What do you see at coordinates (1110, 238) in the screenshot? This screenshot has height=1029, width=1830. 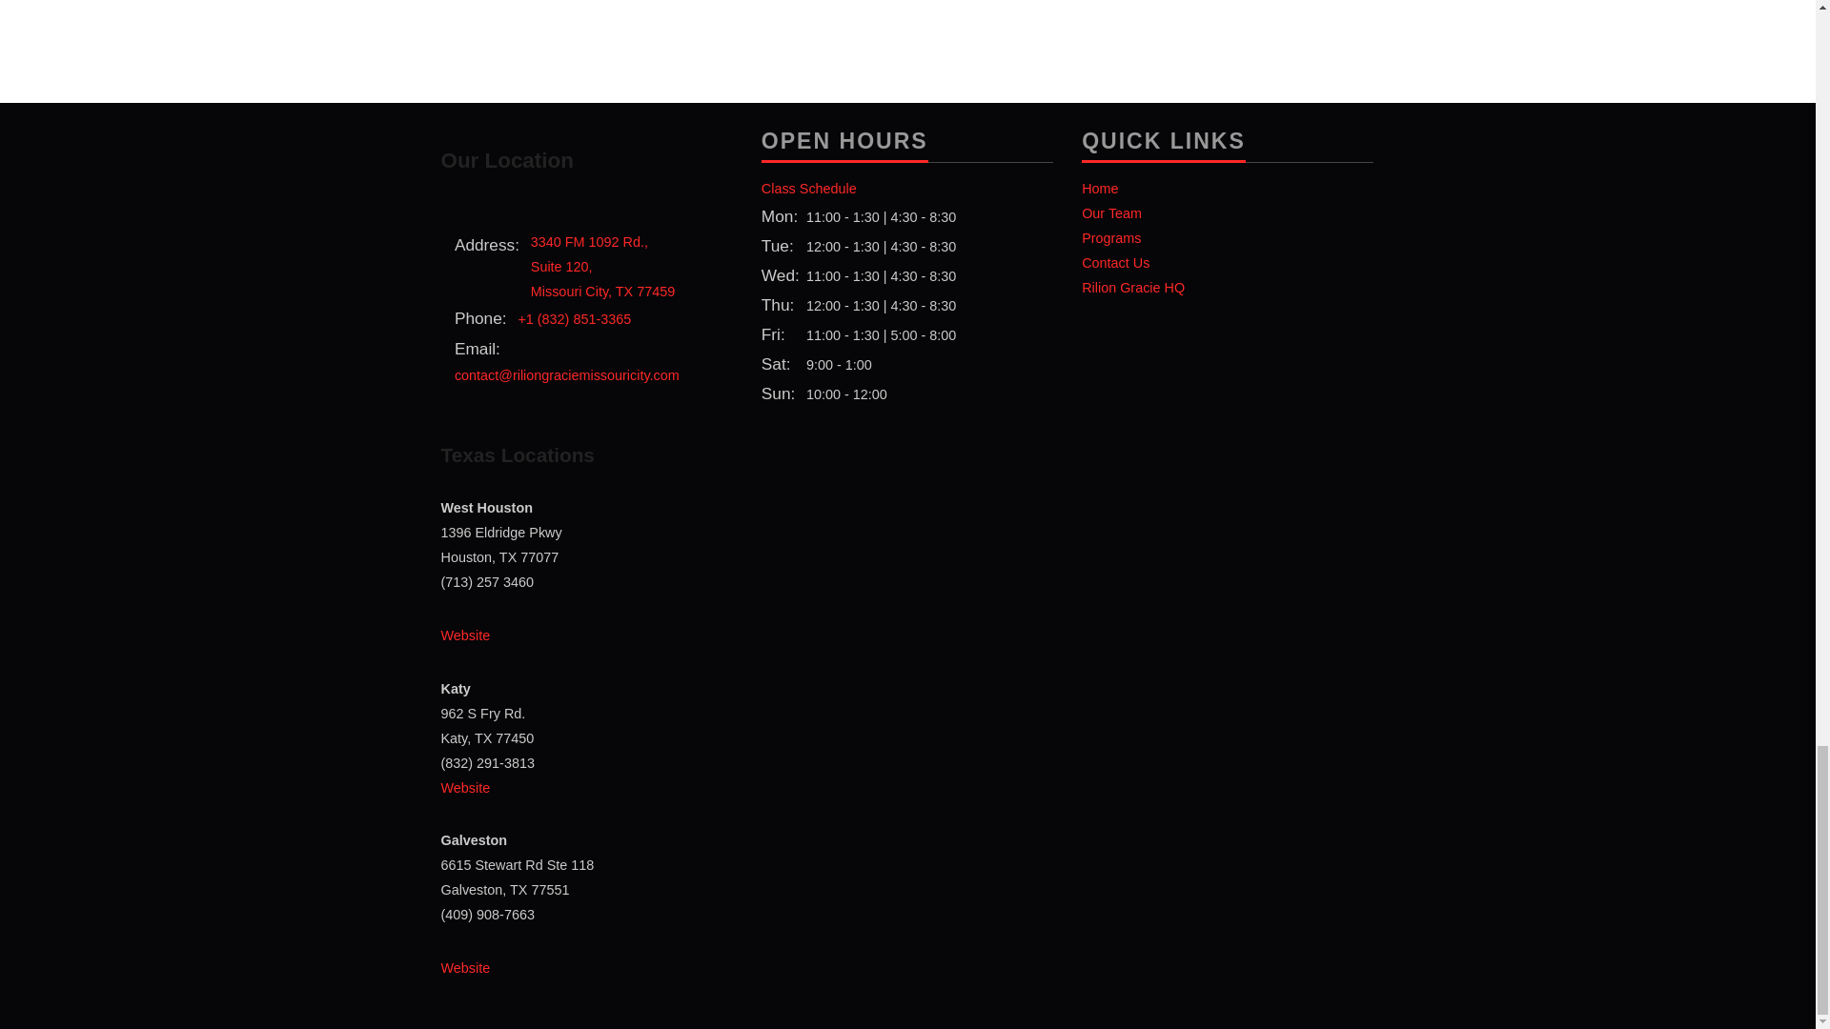 I see `Contact Us` at bounding box center [1110, 238].